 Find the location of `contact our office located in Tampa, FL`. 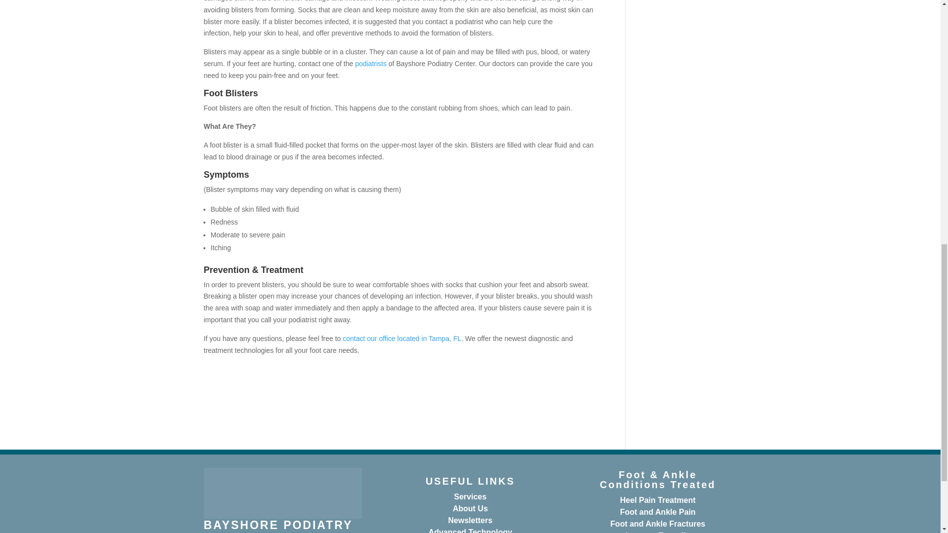

contact our office located in Tampa, FL is located at coordinates (401, 339).